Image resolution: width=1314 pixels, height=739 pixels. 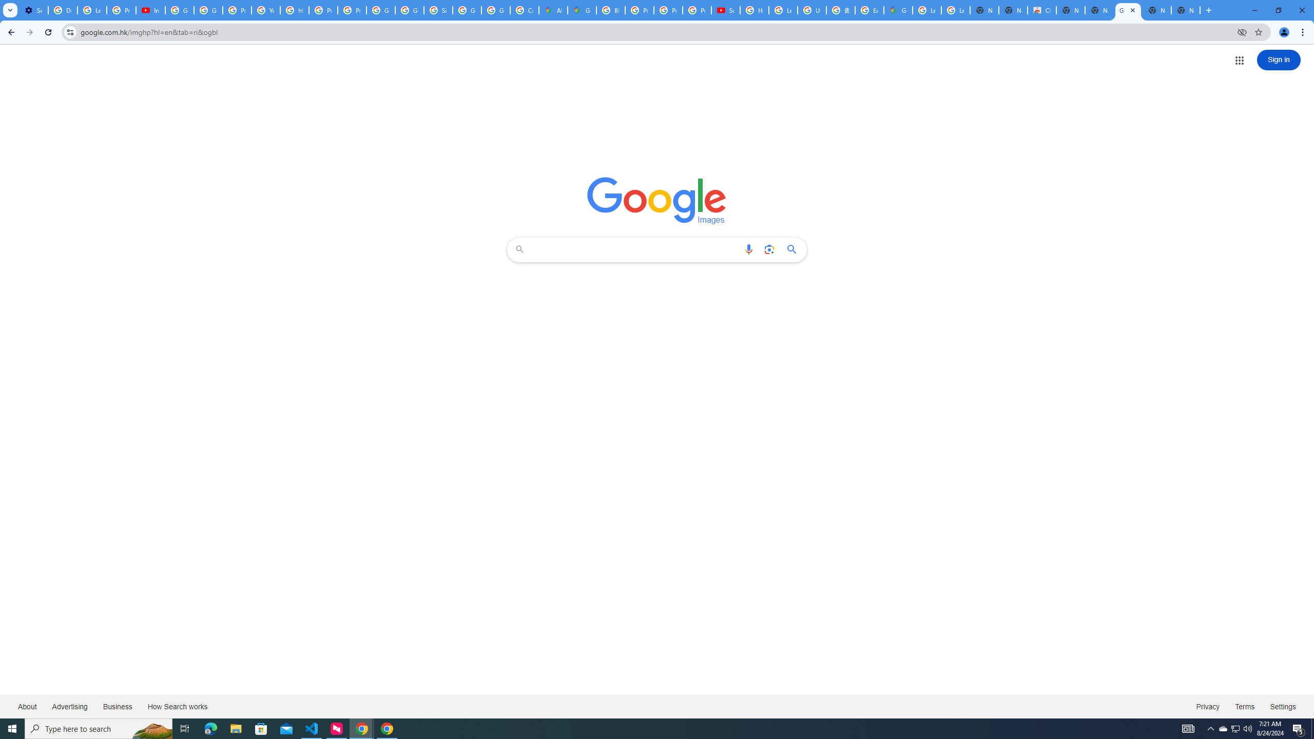 What do you see at coordinates (237, 10) in the screenshot?
I see `Privacy Help Center - Policies Help` at bounding box center [237, 10].